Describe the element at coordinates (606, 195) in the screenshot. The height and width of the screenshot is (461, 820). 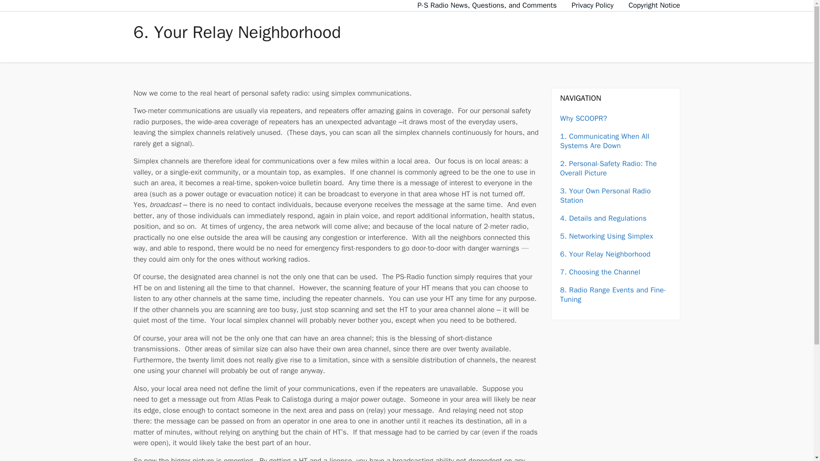
I see `3. Your Own Personal Radio Station` at that location.